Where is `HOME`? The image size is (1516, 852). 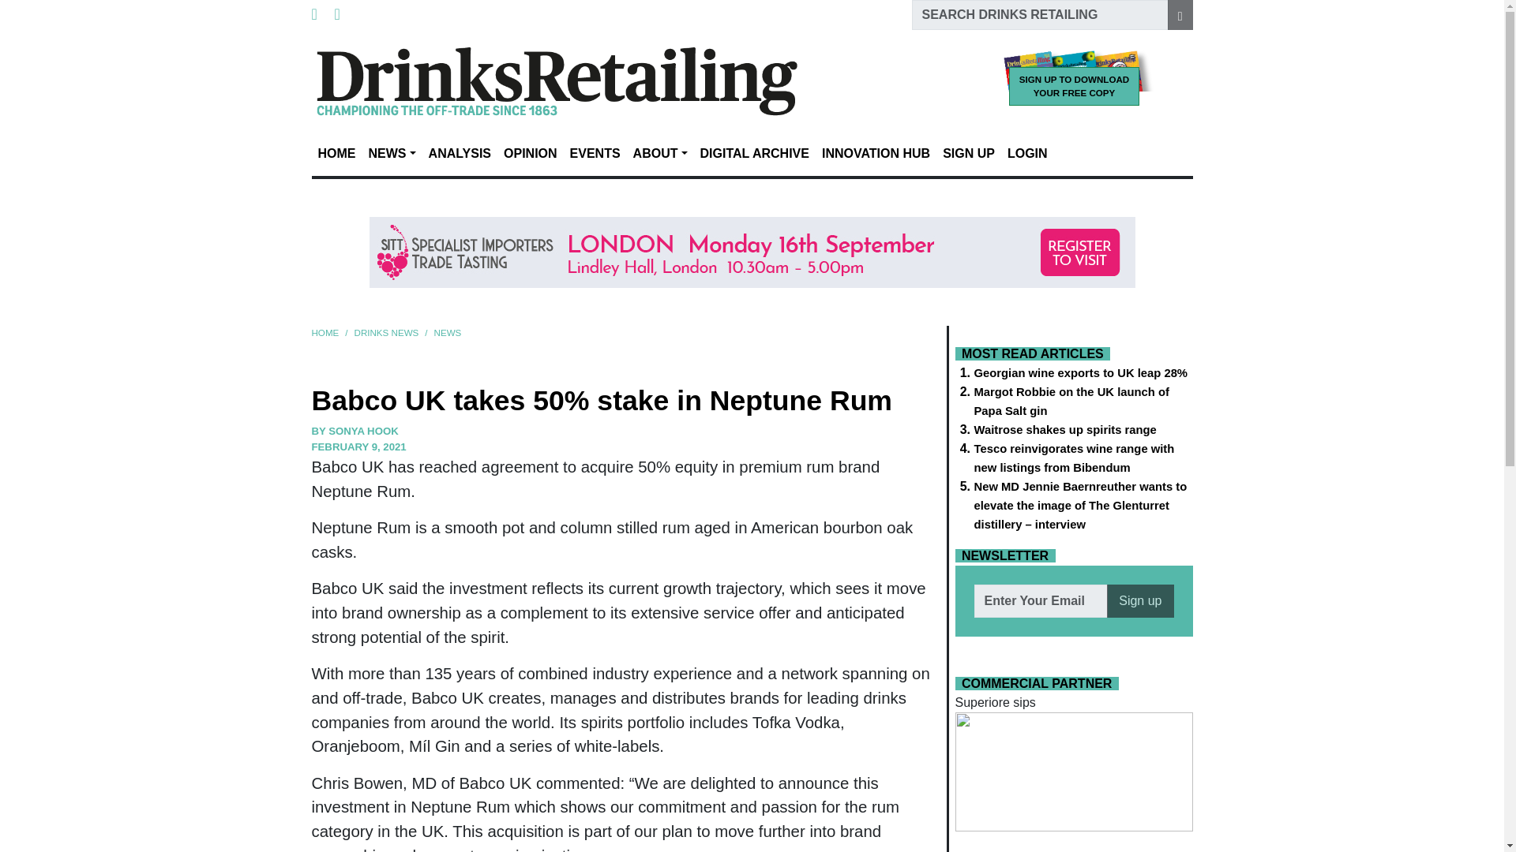
HOME is located at coordinates (336, 153).